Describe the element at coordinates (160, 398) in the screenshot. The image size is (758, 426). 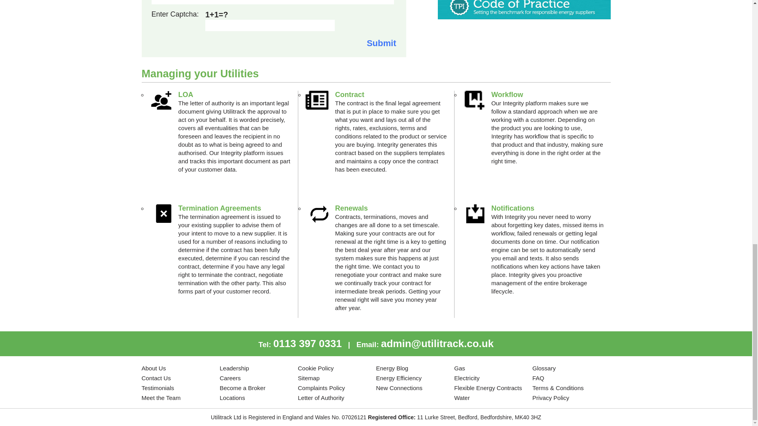
I see `Meet the Team` at that location.